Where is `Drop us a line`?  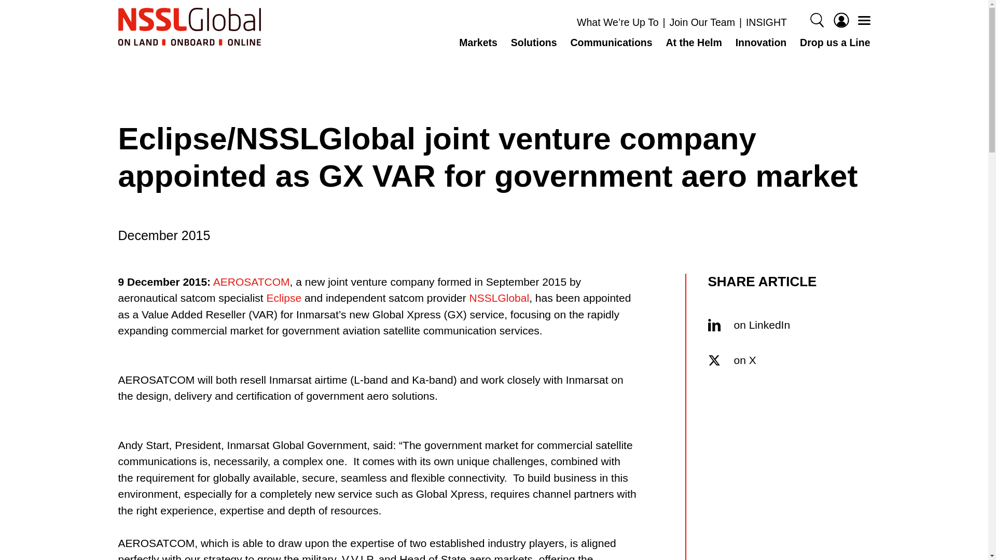 Drop us a line is located at coordinates (832, 43).